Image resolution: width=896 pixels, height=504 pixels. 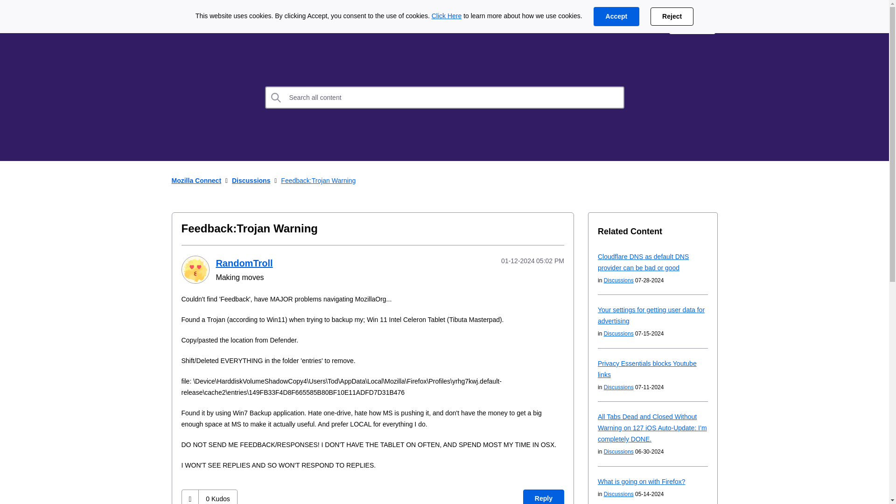 What do you see at coordinates (276, 97) in the screenshot?
I see `Search` at bounding box center [276, 97].